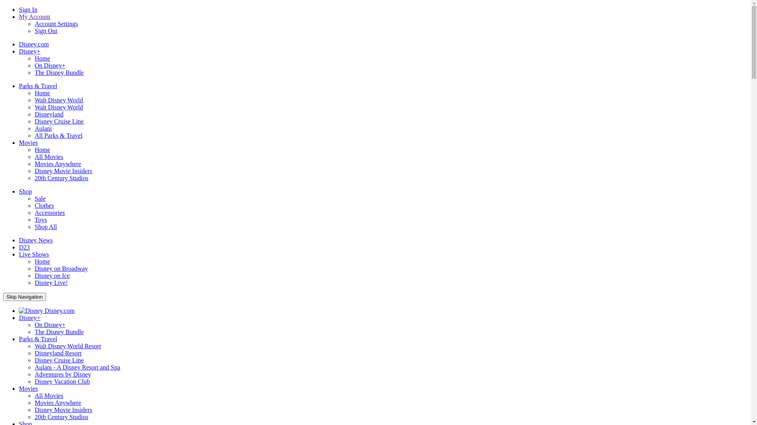  Describe the element at coordinates (58, 403) in the screenshot. I see `Movies Anywhere` at that location.